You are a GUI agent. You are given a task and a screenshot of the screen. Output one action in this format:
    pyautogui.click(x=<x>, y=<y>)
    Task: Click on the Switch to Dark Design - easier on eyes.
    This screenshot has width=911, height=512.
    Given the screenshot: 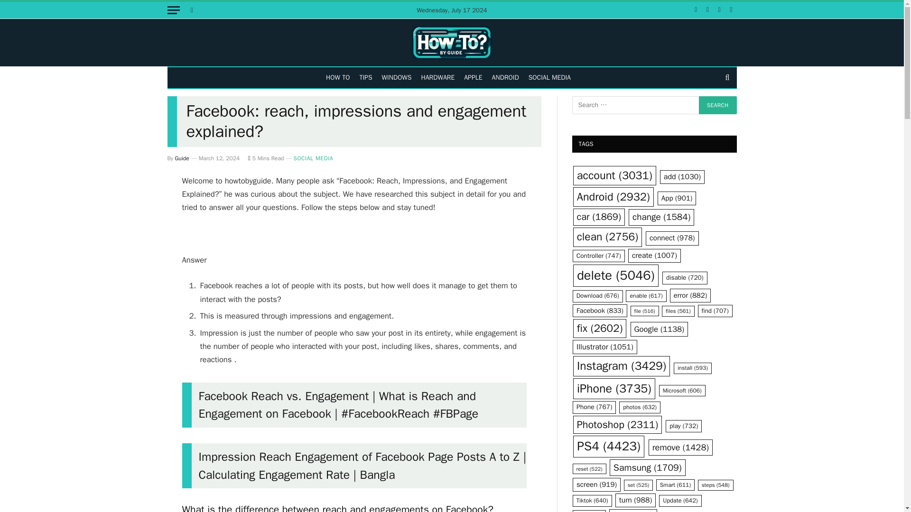 What is the action you would take?
    pyautogui.click(x=191, y=10)
    